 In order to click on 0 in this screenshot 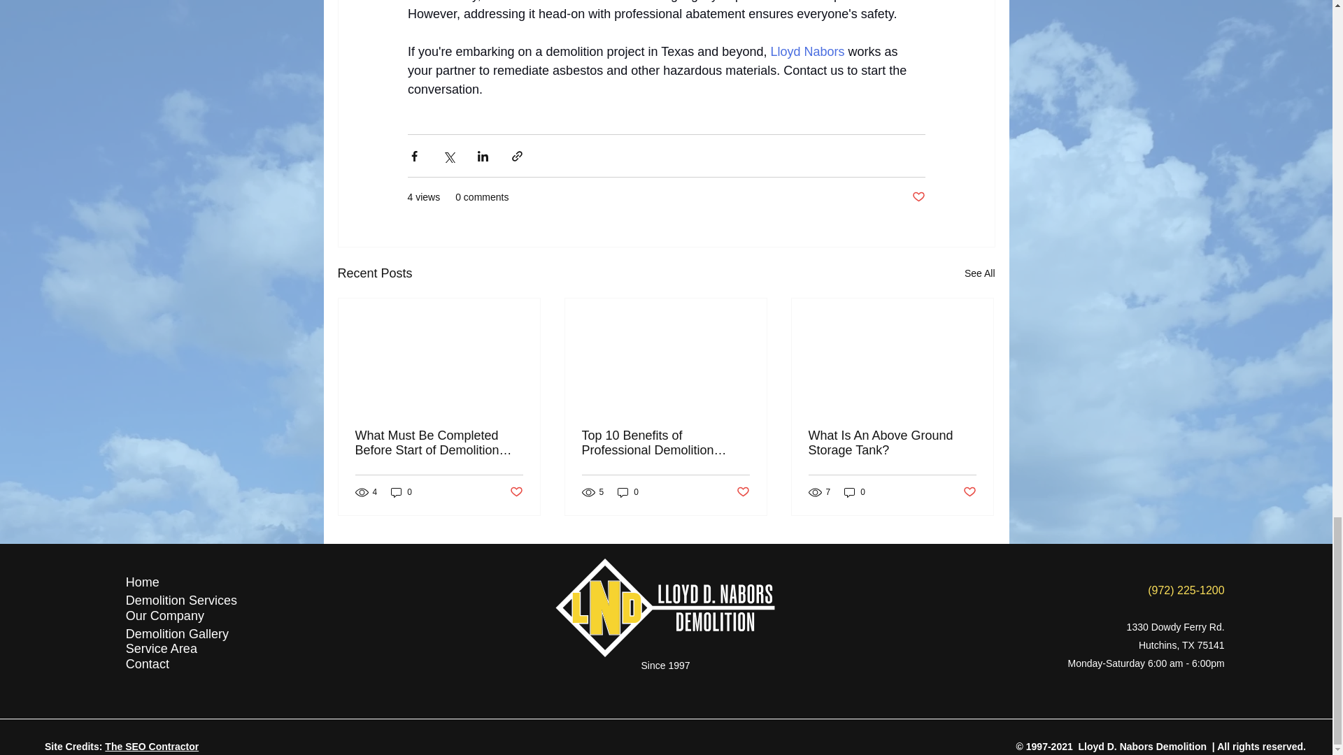, I will do `click(402, 492)`.